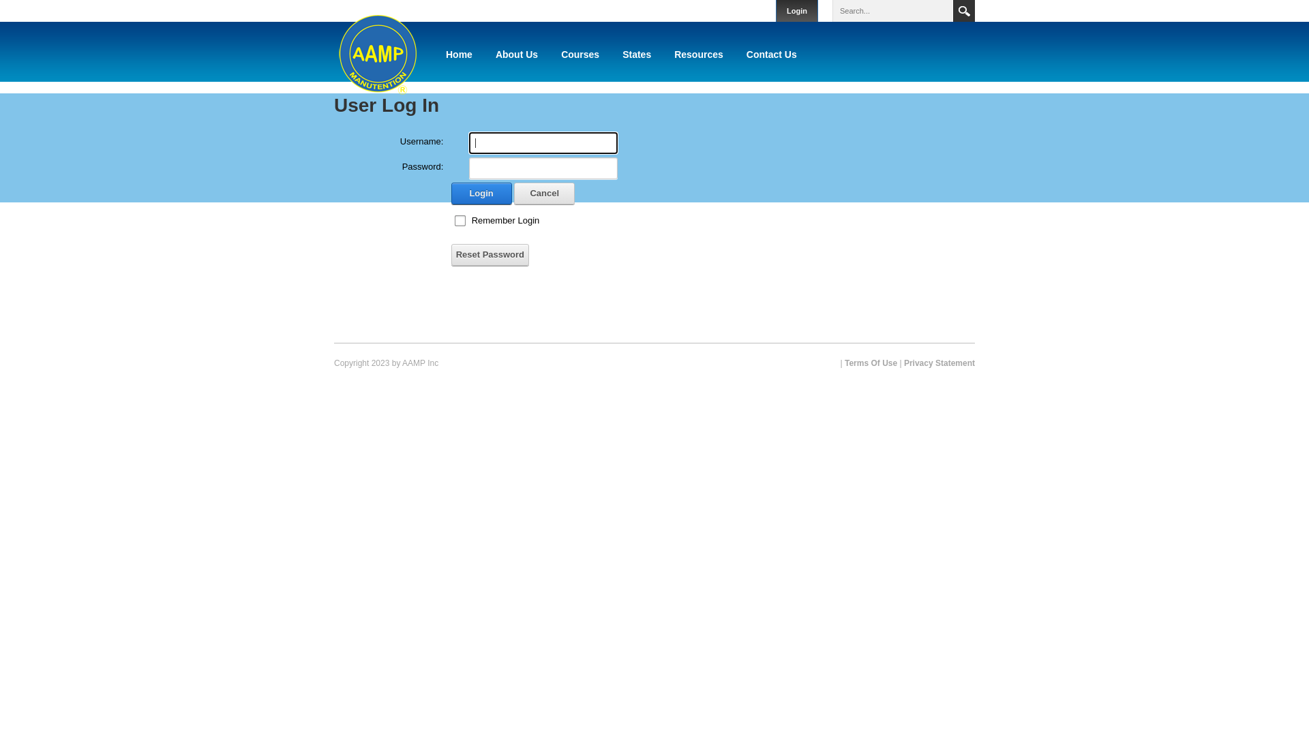 Image resolution: width=1309 pixels, height=736 pixels. I want to click on States, so click(637, 55).